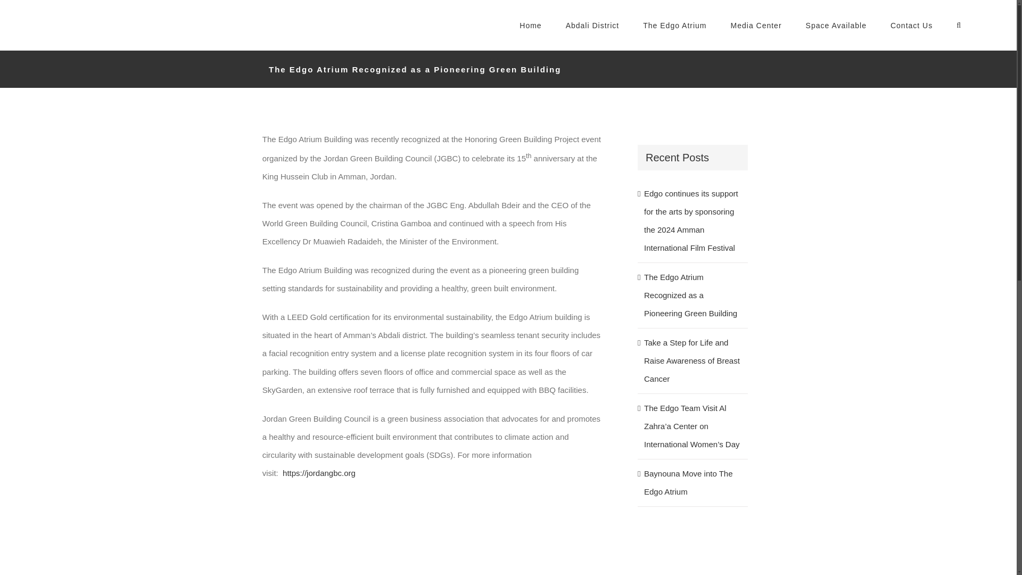  I want to click on The Edgo Atrium, so click(674, 26).